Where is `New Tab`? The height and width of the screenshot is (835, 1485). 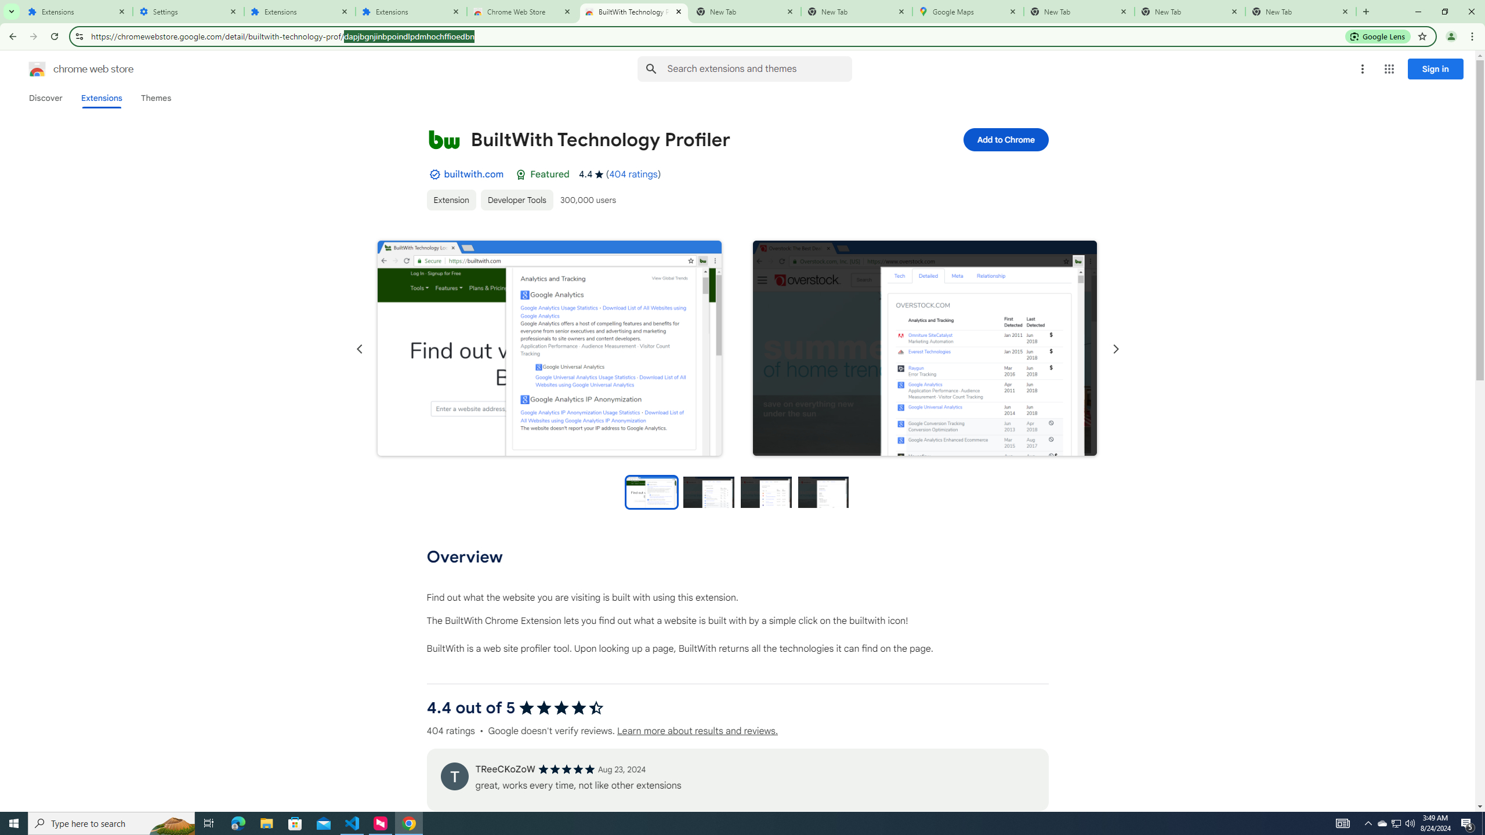 New Tab is located at coordinates (1301, 12).